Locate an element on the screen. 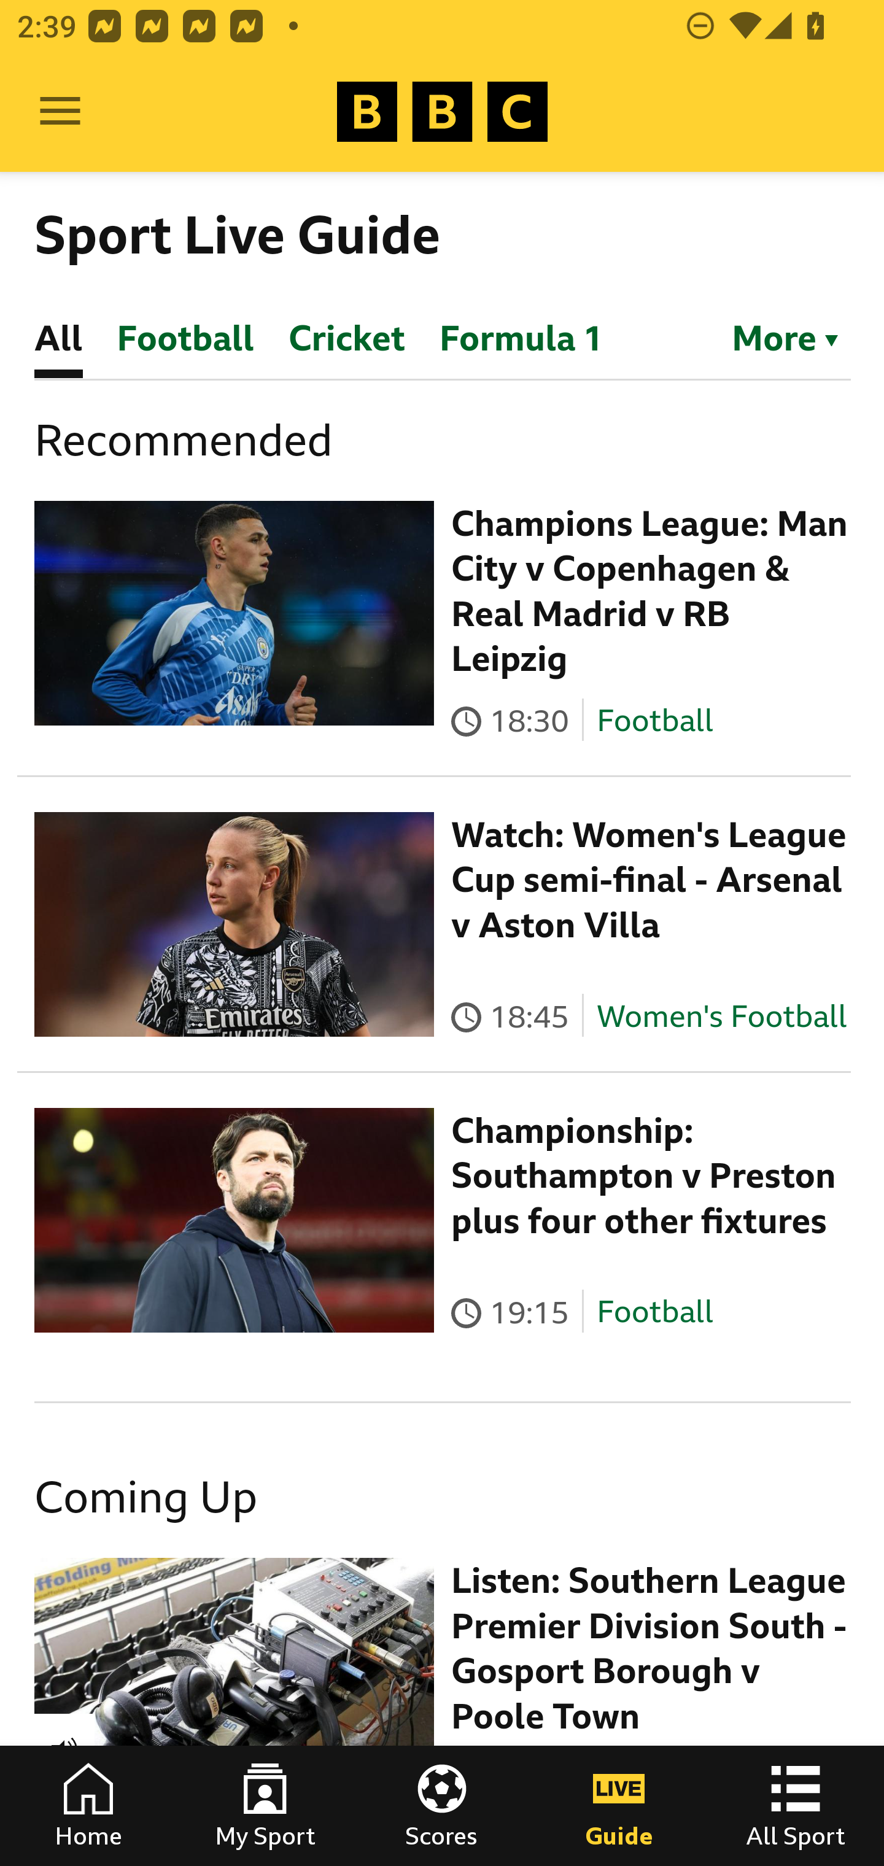  Scores is located at coordinates (442, 1806).